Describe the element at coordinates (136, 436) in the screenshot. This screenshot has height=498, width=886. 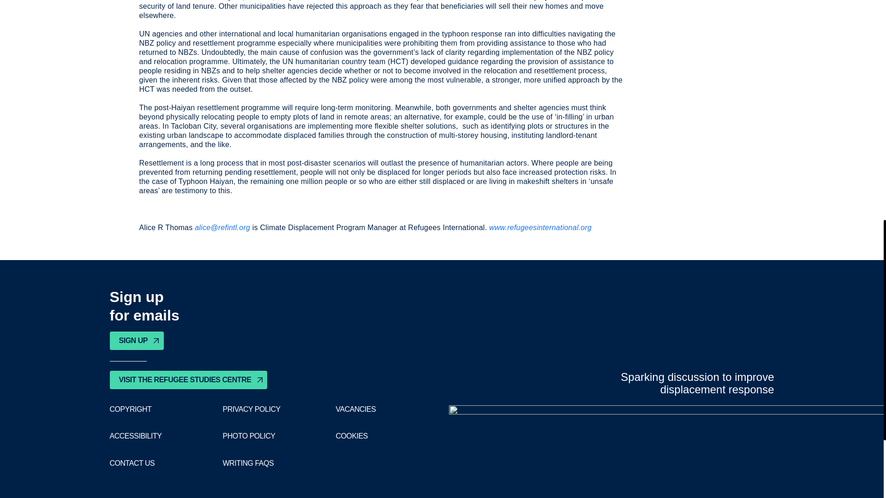
I see `ACCESSIBILITY` at that location.